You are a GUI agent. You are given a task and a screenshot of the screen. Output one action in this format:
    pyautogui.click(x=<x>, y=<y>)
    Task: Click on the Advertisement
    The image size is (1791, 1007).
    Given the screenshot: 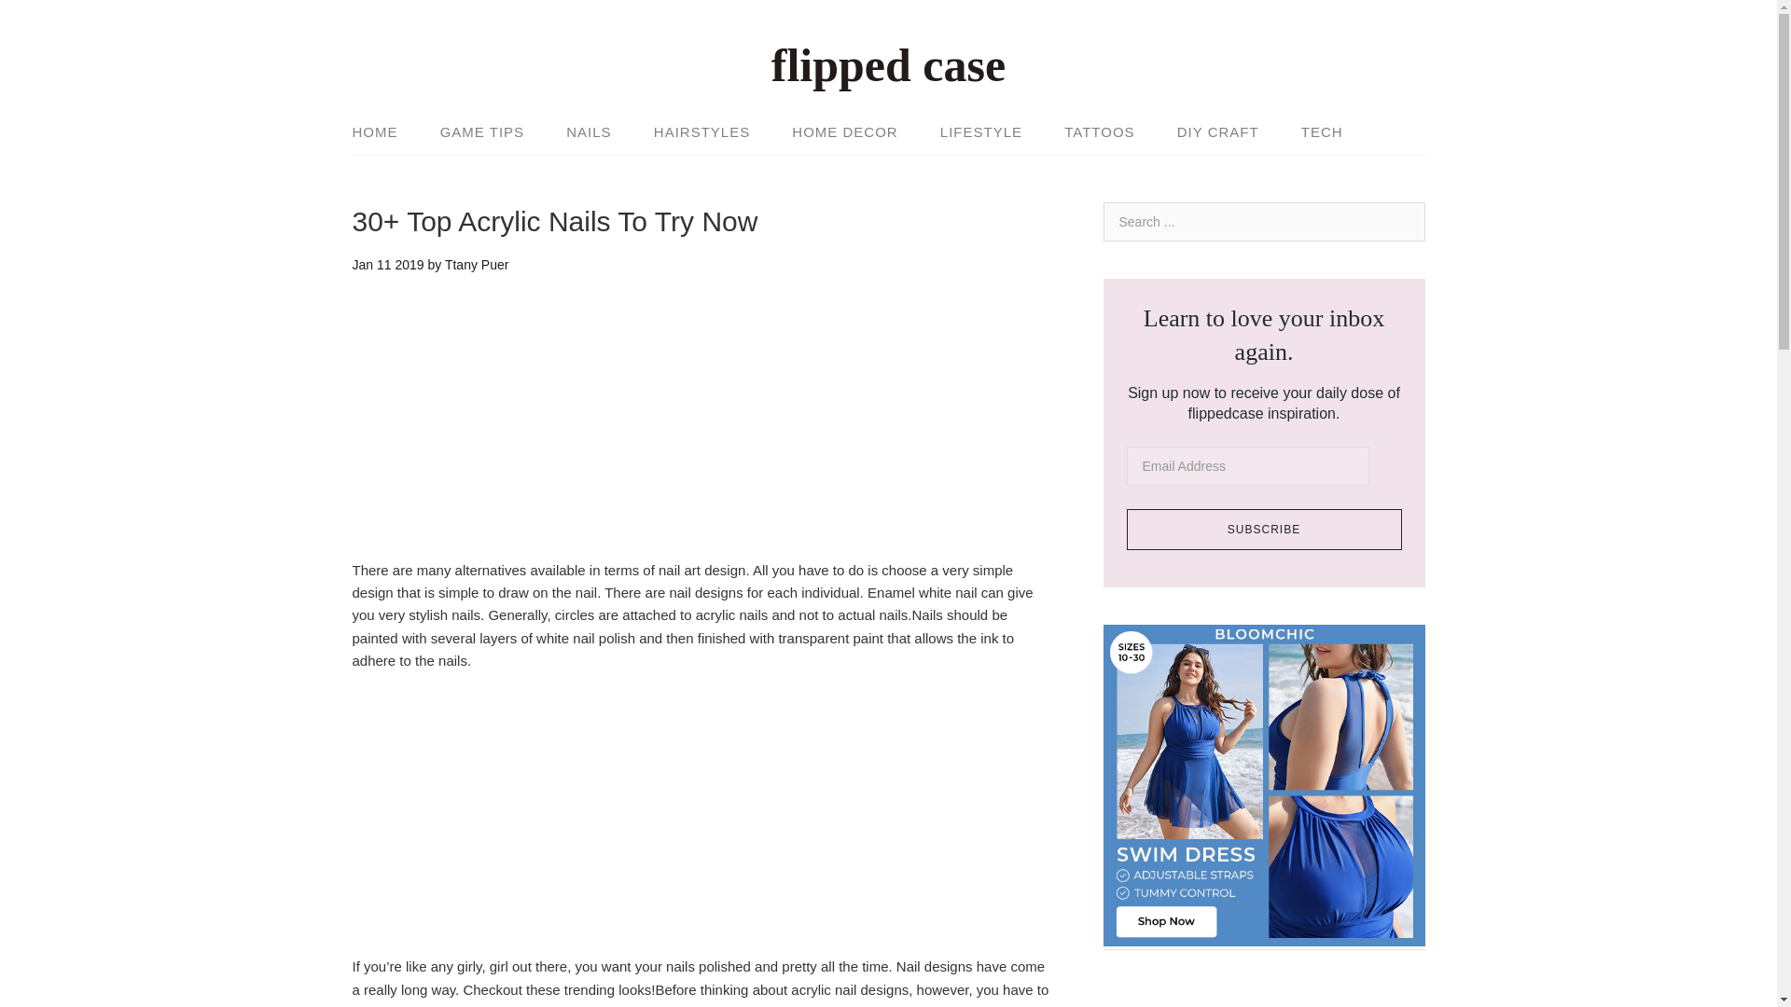 What is the action you would take?
    pyautogui.click(x=702, y=429)
    